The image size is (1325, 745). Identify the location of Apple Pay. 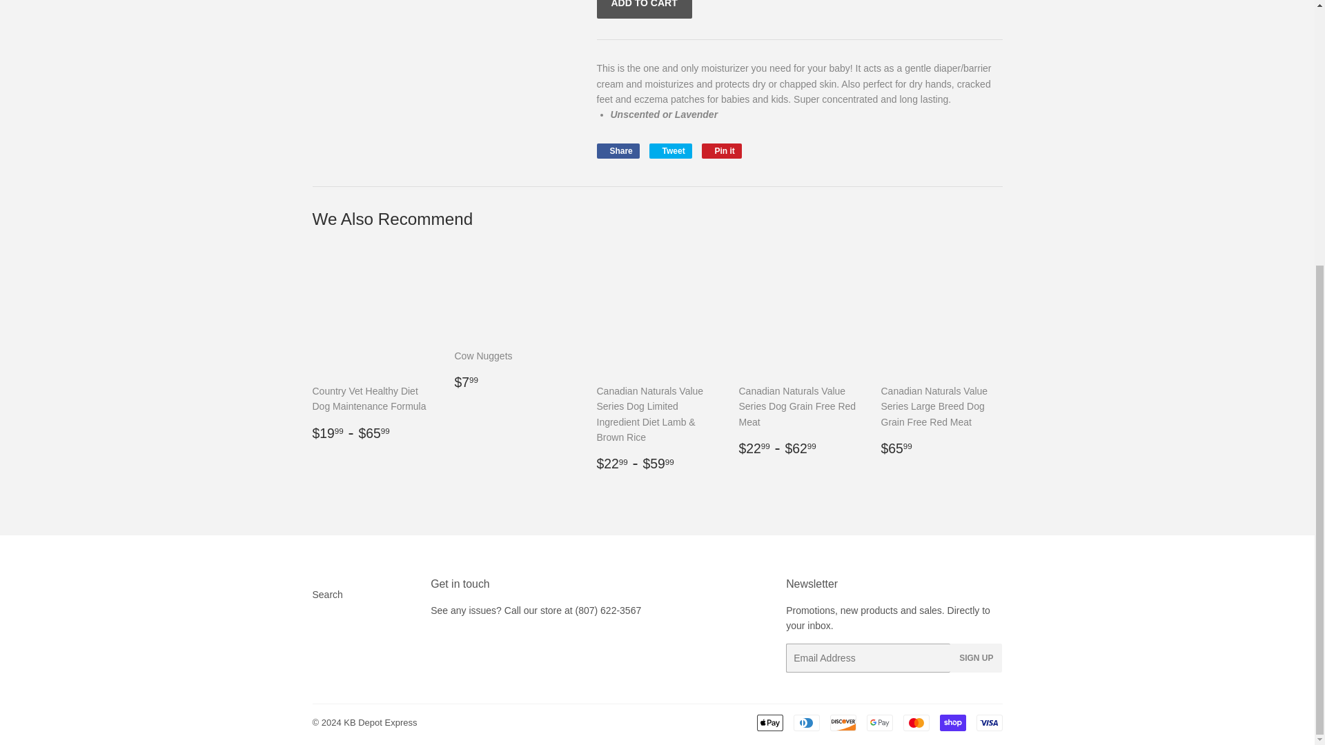
(769, 722).